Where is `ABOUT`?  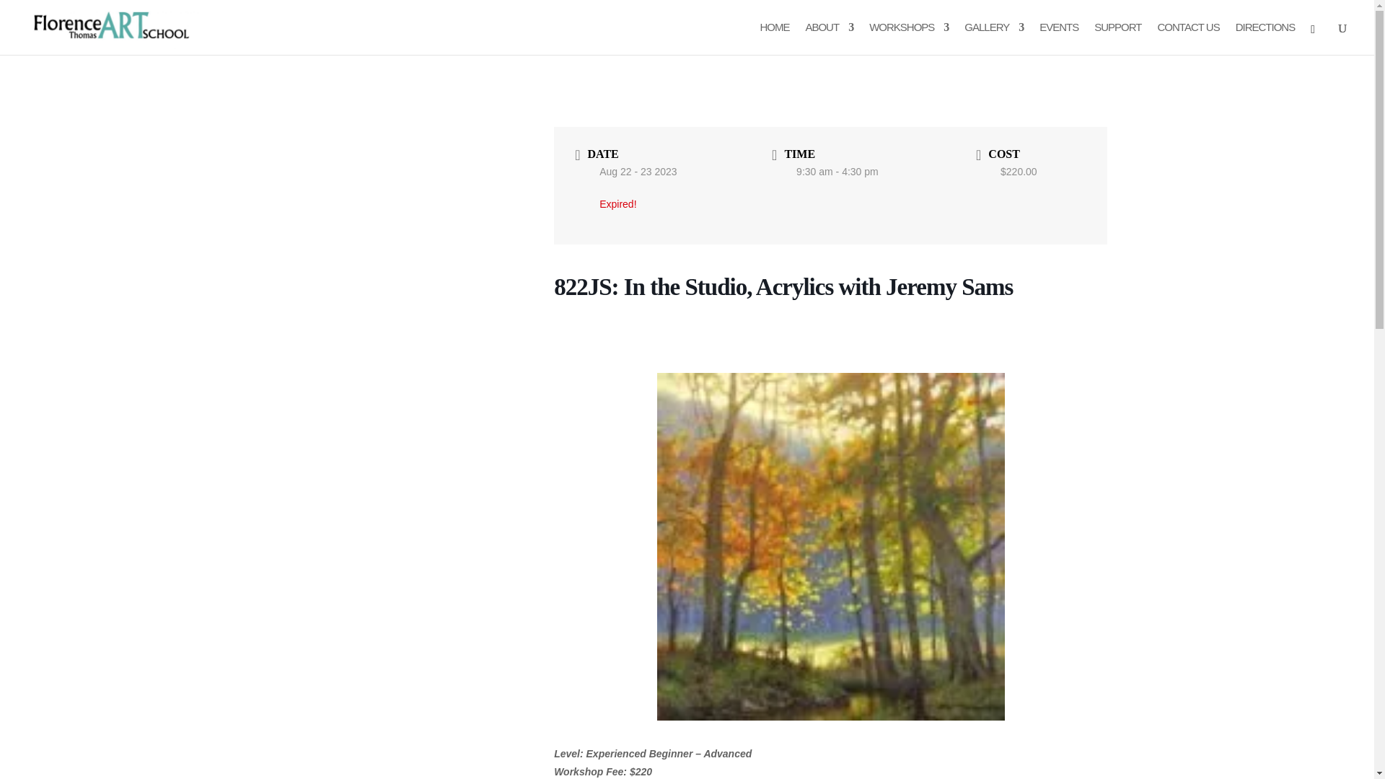
ABOUT is located at coordinates (828, 38).